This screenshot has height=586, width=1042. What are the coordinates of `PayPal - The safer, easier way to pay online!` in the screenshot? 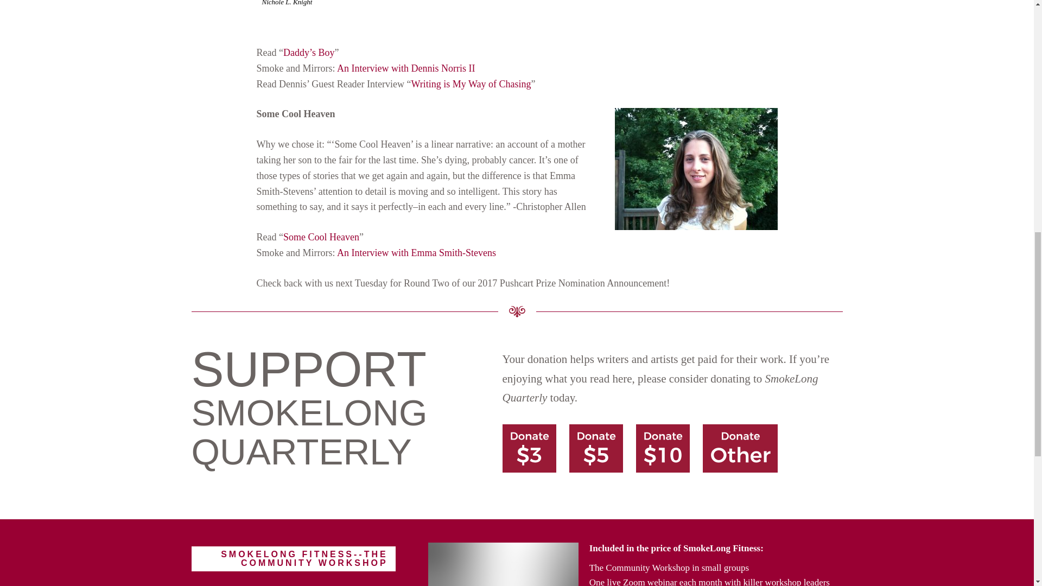 It's located at (529, 448).